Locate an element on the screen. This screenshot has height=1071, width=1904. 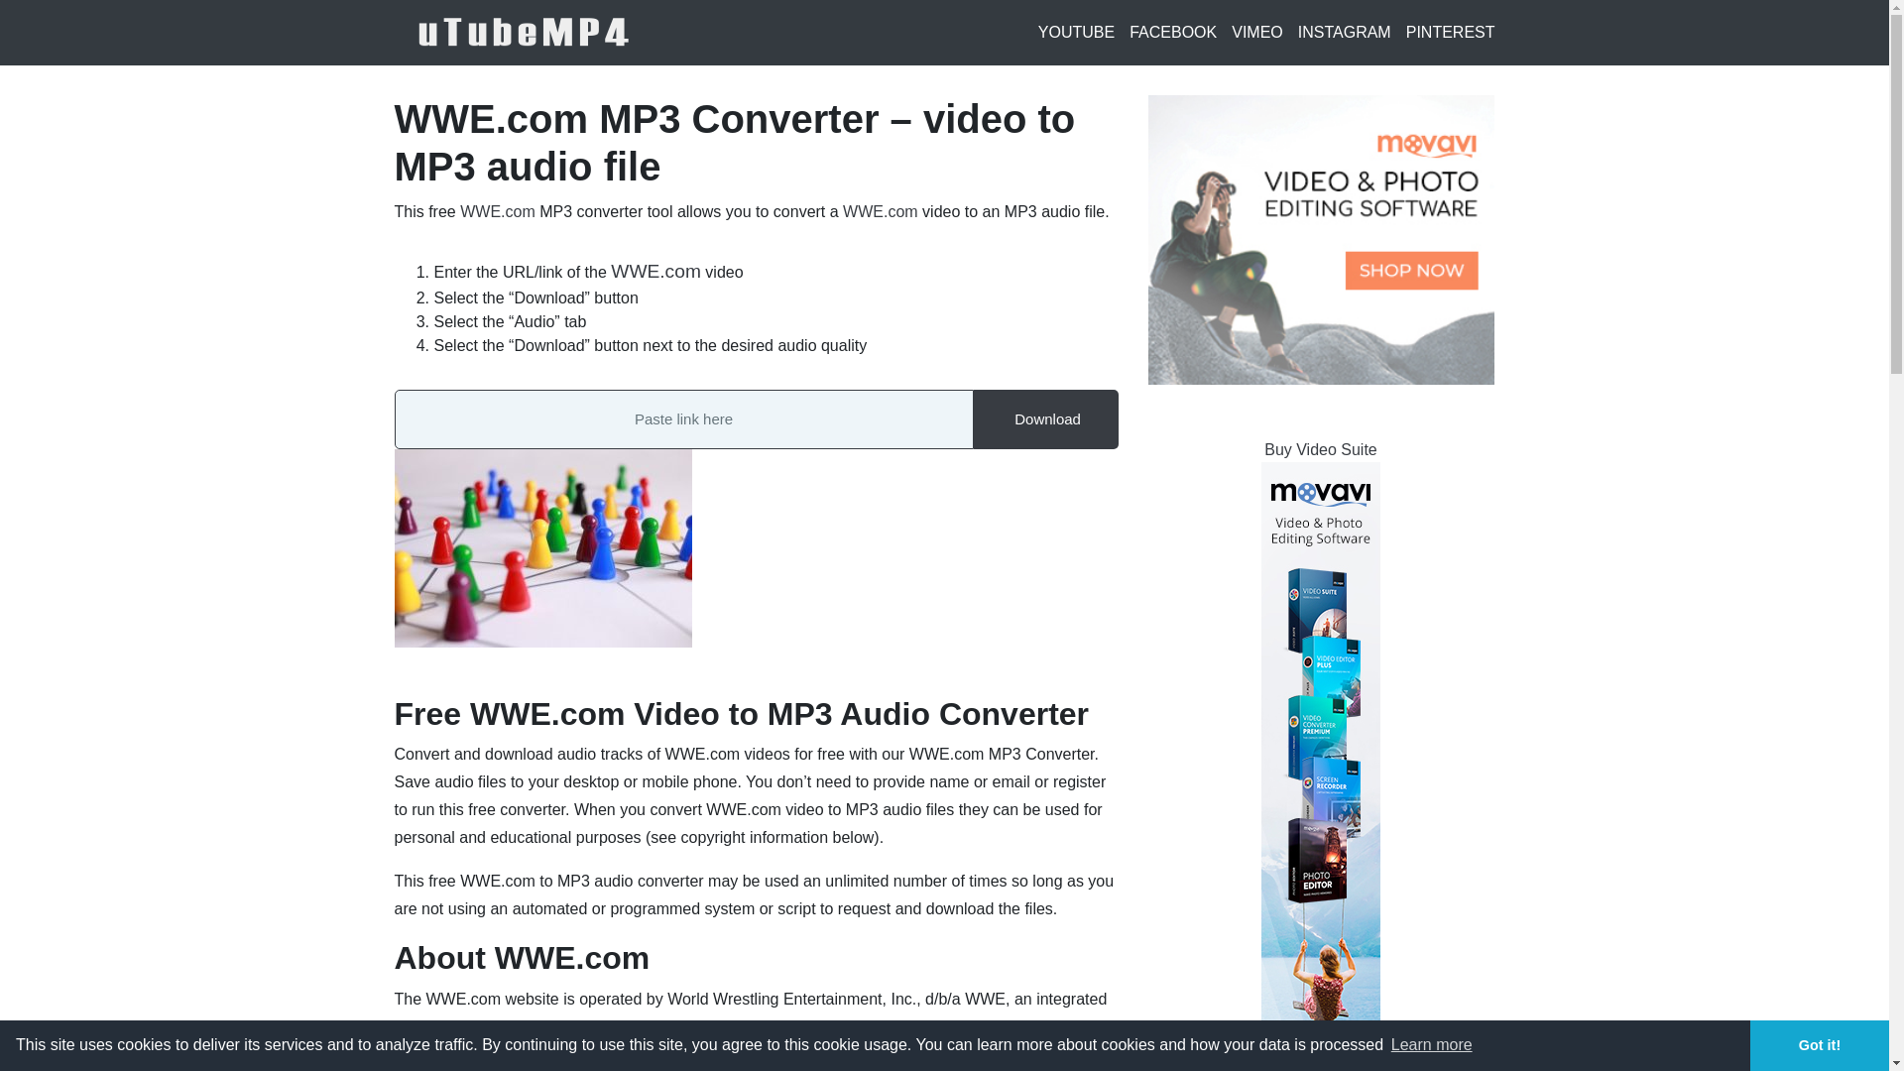
WWE.com is located at coordinates (498, 212).